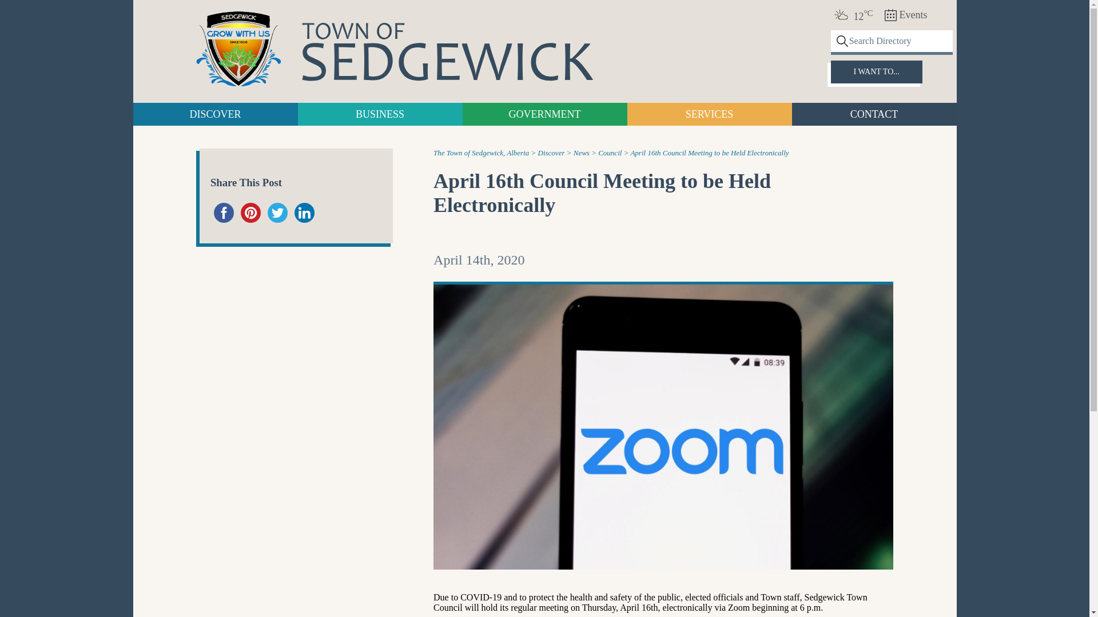  I want to click on Go to the Council Category archives., so click(610, 153).